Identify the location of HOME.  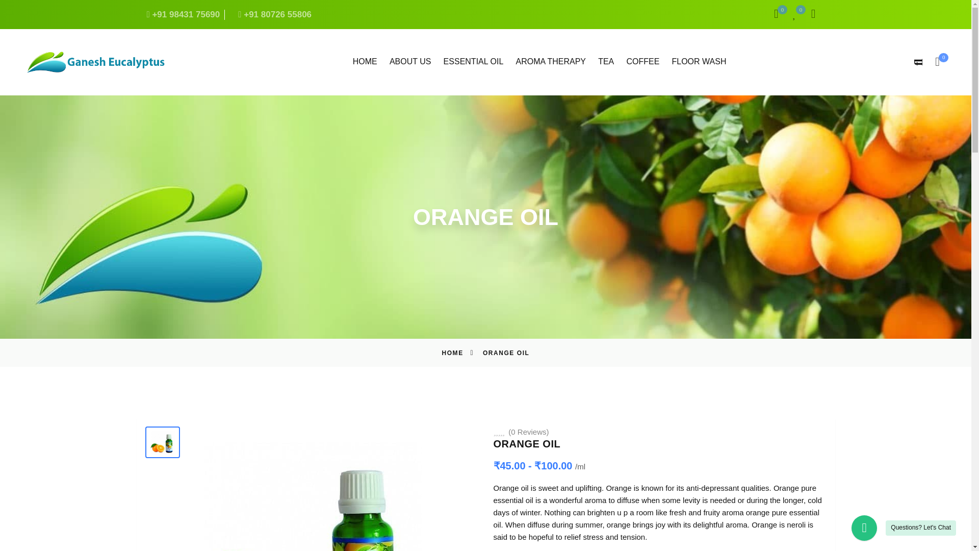
(452, 353).